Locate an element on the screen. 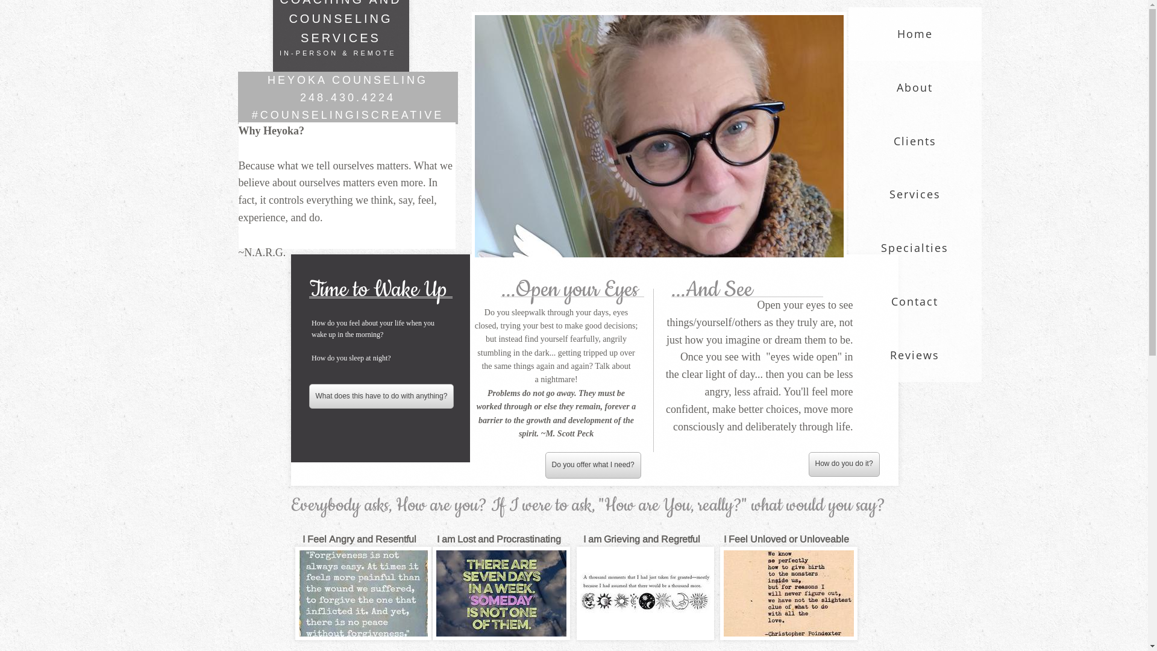  Home is located at coordinates (915, 34).